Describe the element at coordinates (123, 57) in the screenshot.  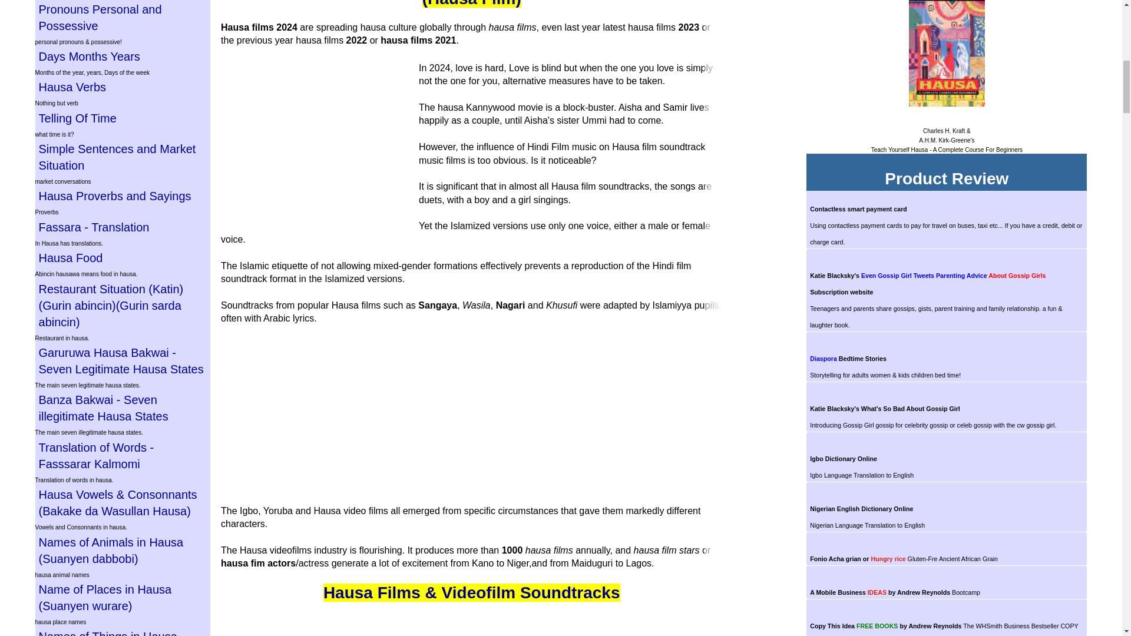
I see `Days Months and  the Years` at that location.